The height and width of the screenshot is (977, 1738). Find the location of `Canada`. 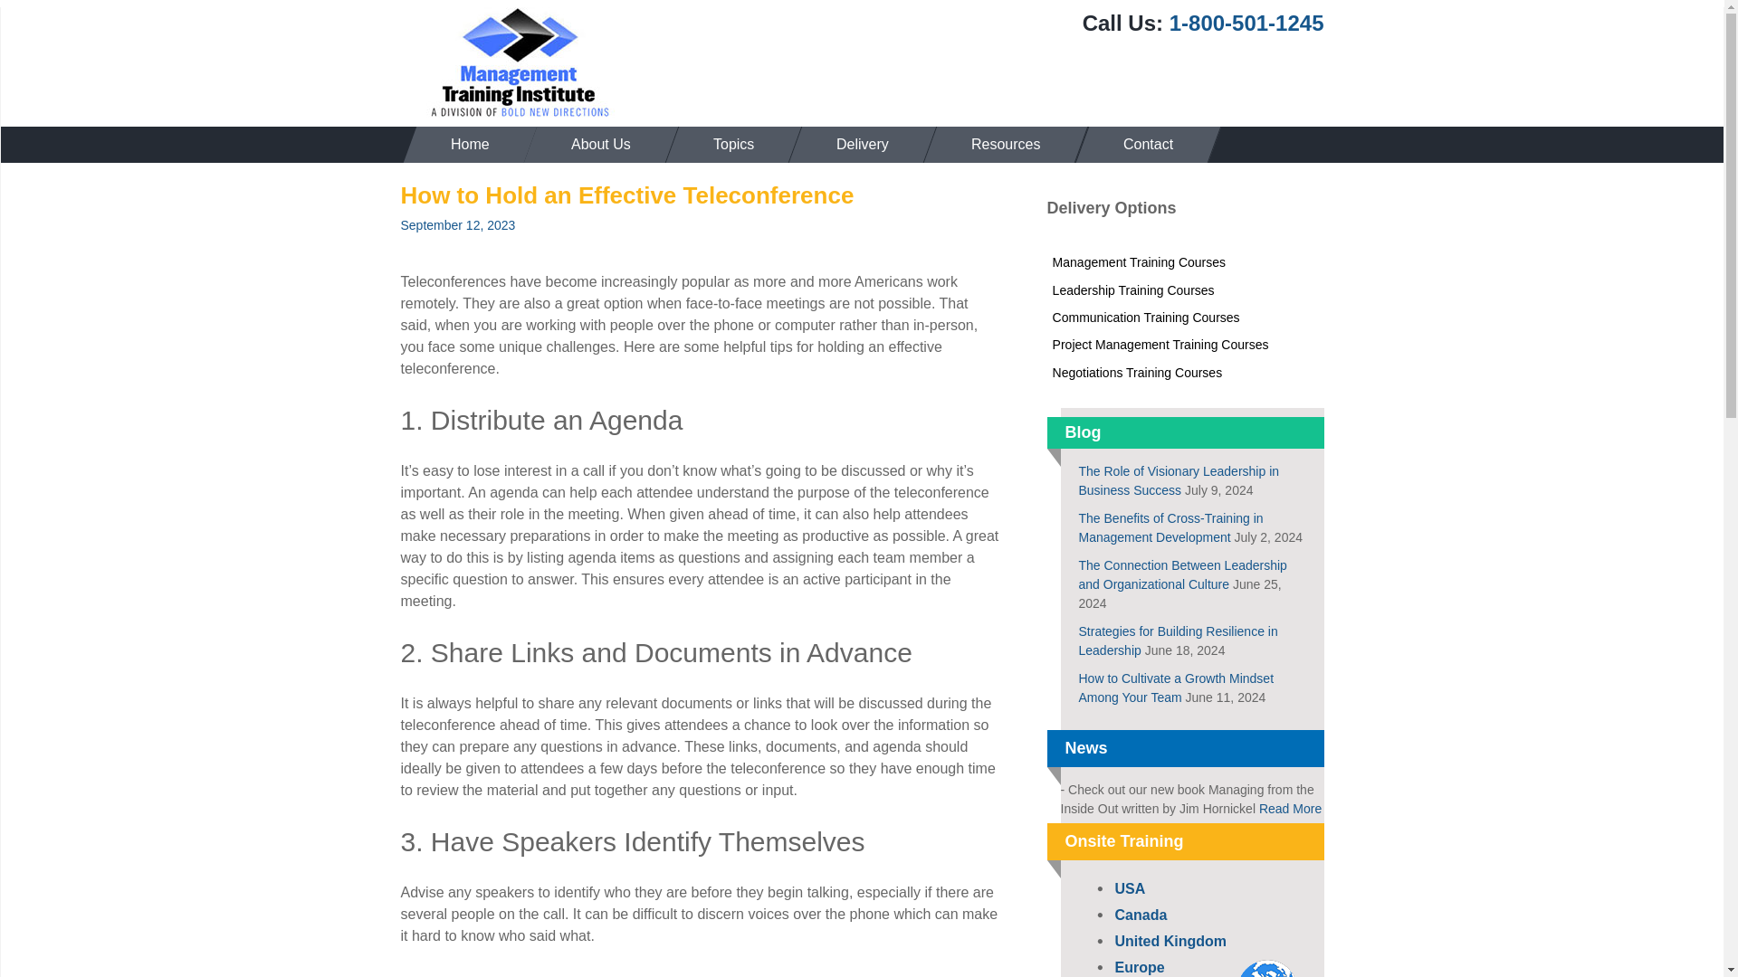

Canada is located at coordinates (1141, 915).